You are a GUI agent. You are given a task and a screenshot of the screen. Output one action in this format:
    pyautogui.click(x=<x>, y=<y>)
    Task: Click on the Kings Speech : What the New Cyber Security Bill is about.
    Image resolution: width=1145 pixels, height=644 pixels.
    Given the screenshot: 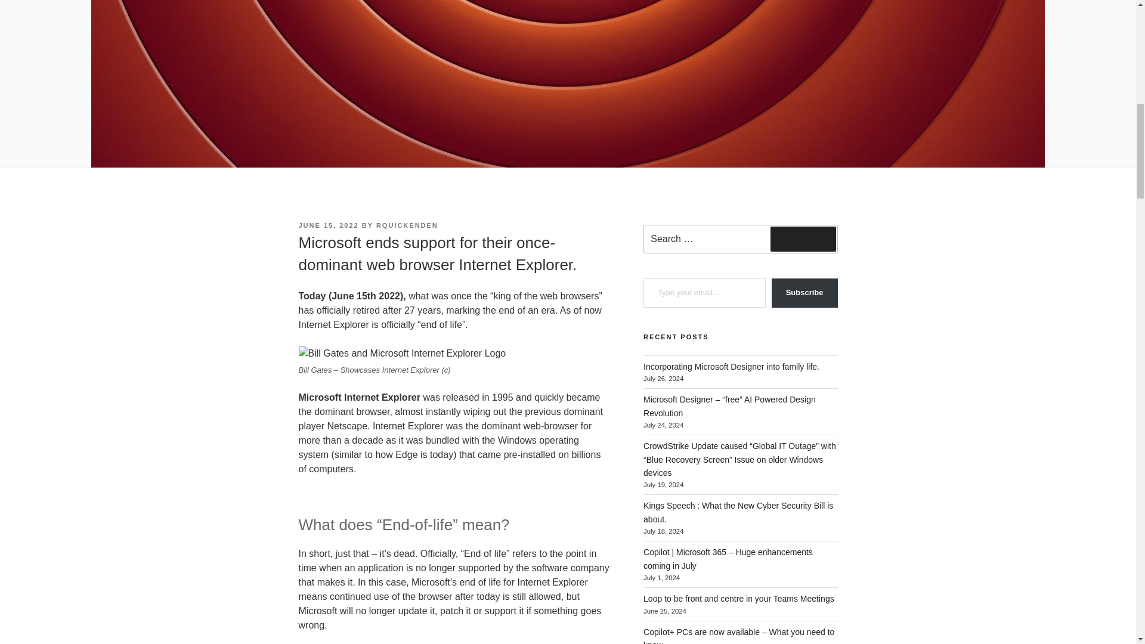 What is the action you would take?
    pyautogui.click(x=738, y=512)
    